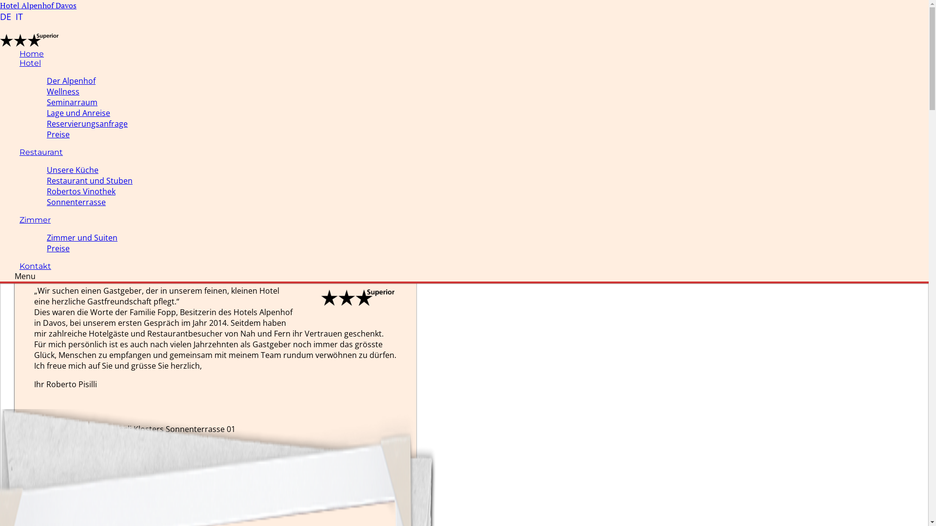 The image size is (936, 526). Describe the element at coordinates (32, 54) in the screenshot. I see `Home` at that location.